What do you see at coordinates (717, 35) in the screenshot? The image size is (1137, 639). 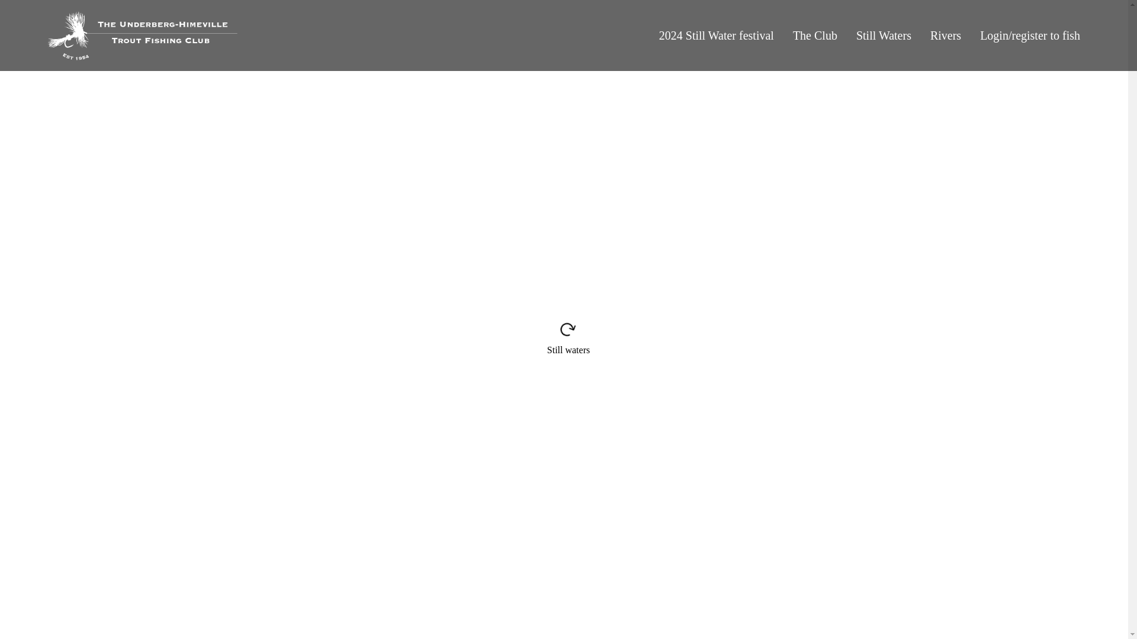 I see `2024 Still Water festival` at bounding box center [717, 35].